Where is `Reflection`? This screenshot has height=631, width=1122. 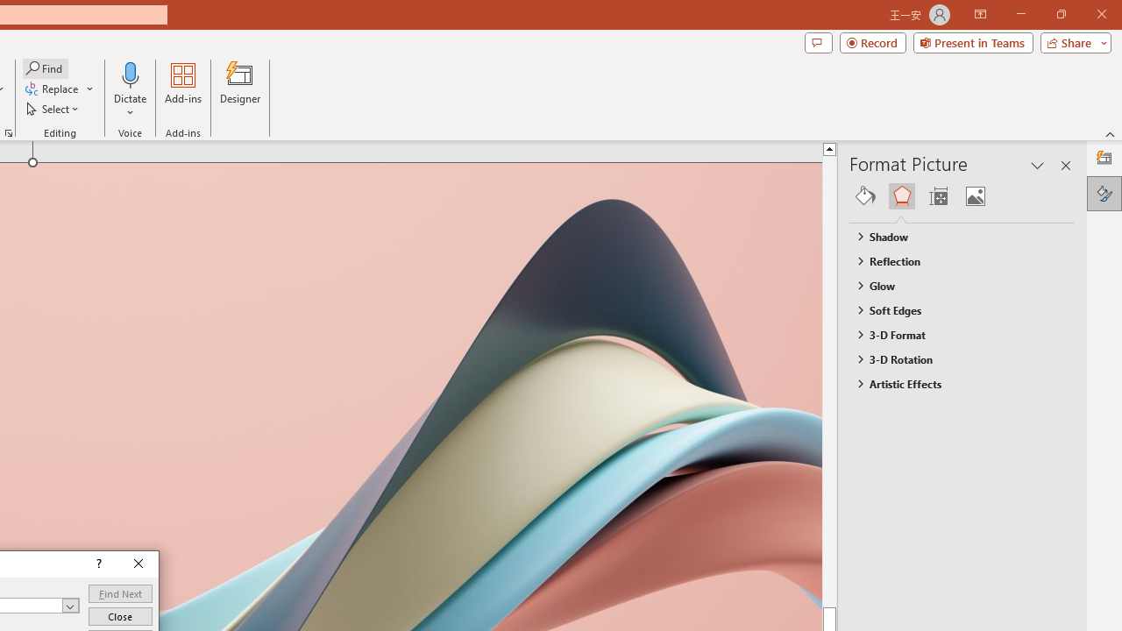
Reflection is located at coordinates (954, 260).